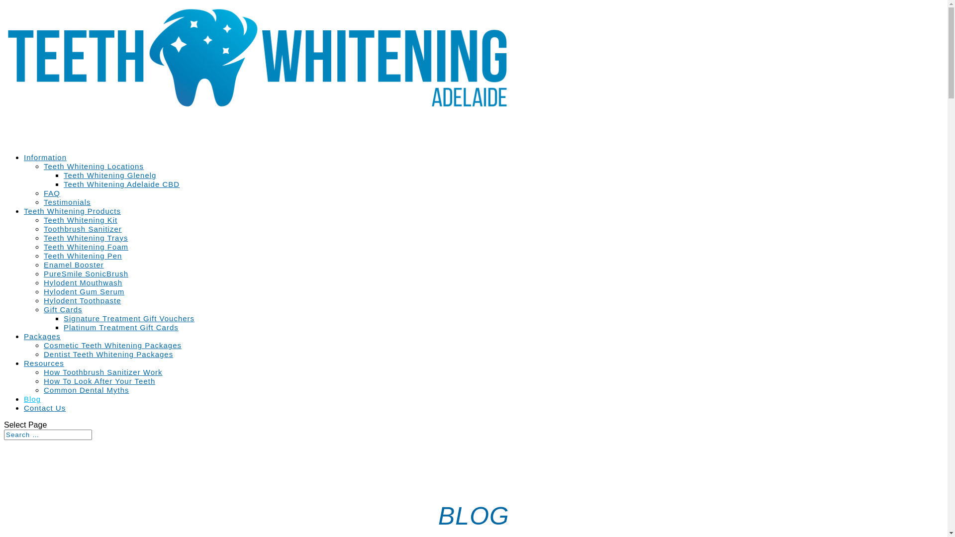 Image resolution: width=955 pixels, height=537 pixels. I want to click on Teeth Whitening Locations, so click(94, 166).